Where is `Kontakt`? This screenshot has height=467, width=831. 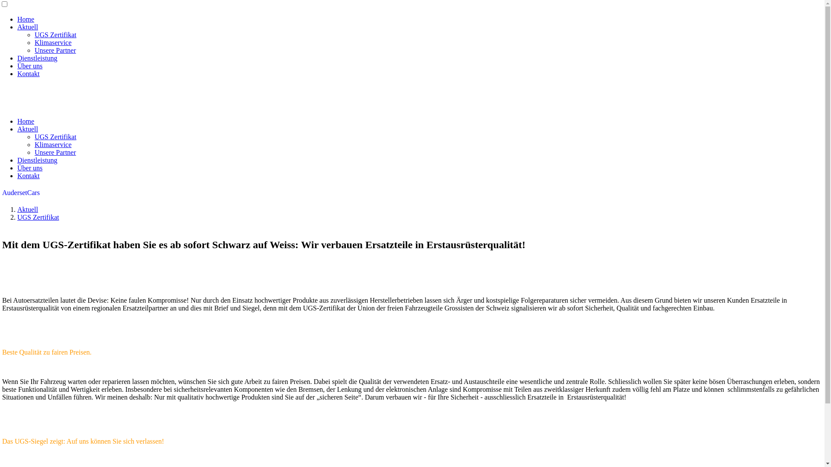
Kontakt is located at coordinates (29, 176).